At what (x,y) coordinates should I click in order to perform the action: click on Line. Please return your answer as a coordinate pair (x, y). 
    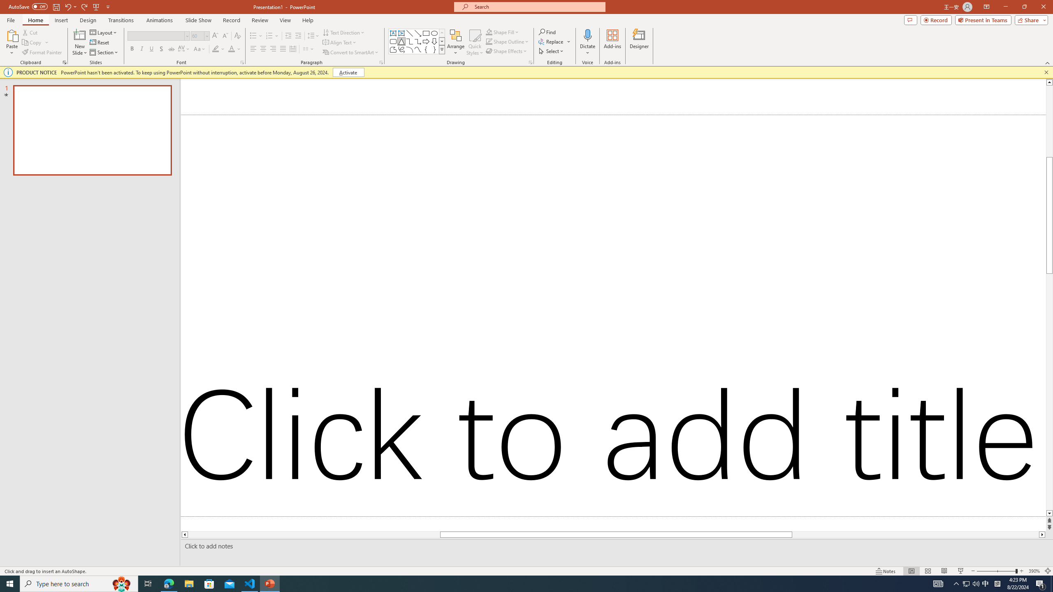
    Looking at the image, I should click on (410, 33).